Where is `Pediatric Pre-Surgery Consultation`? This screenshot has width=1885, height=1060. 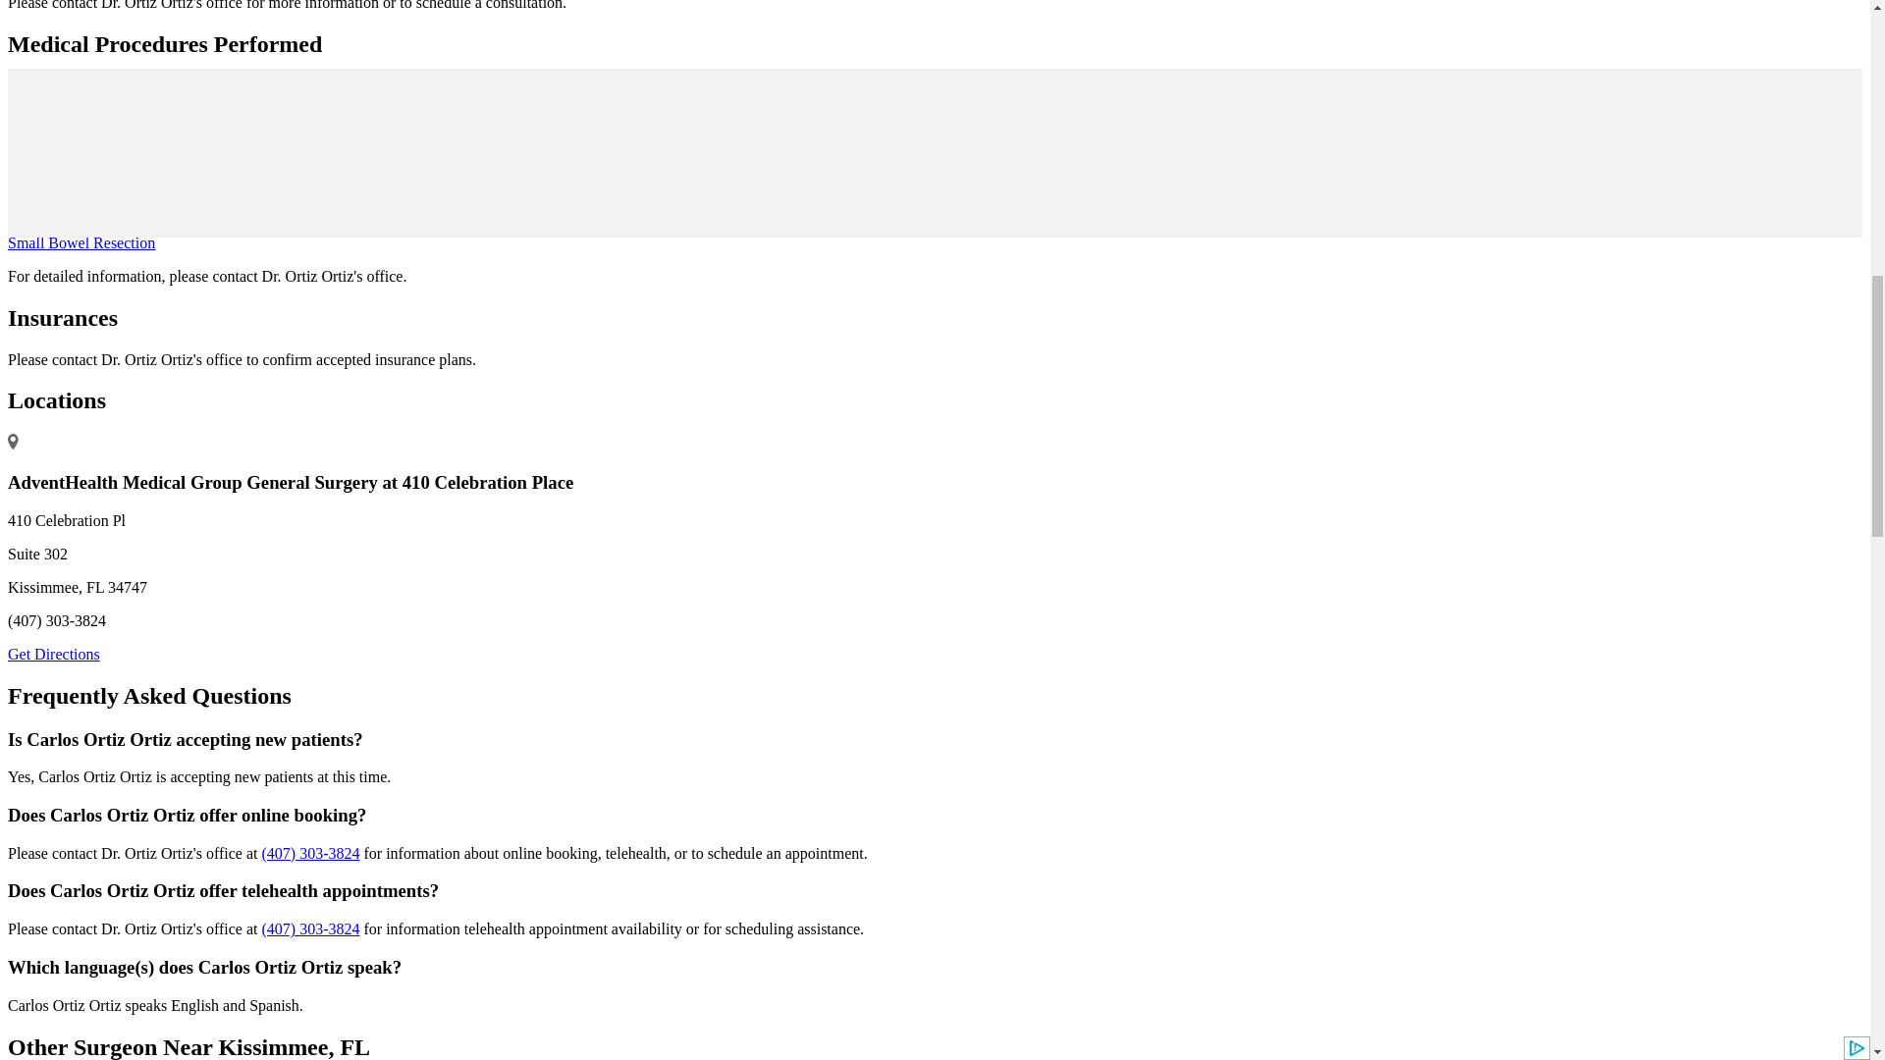
Pediatric Pre-Surgery Consultation is located at coordinates (805, 119).